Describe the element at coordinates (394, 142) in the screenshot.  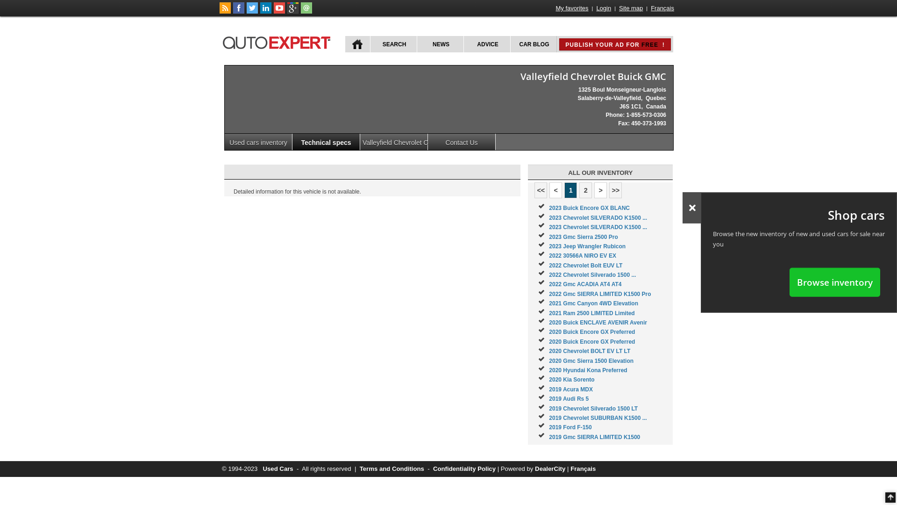
I see `Valleyfield Chevrolet Certified` at that location.